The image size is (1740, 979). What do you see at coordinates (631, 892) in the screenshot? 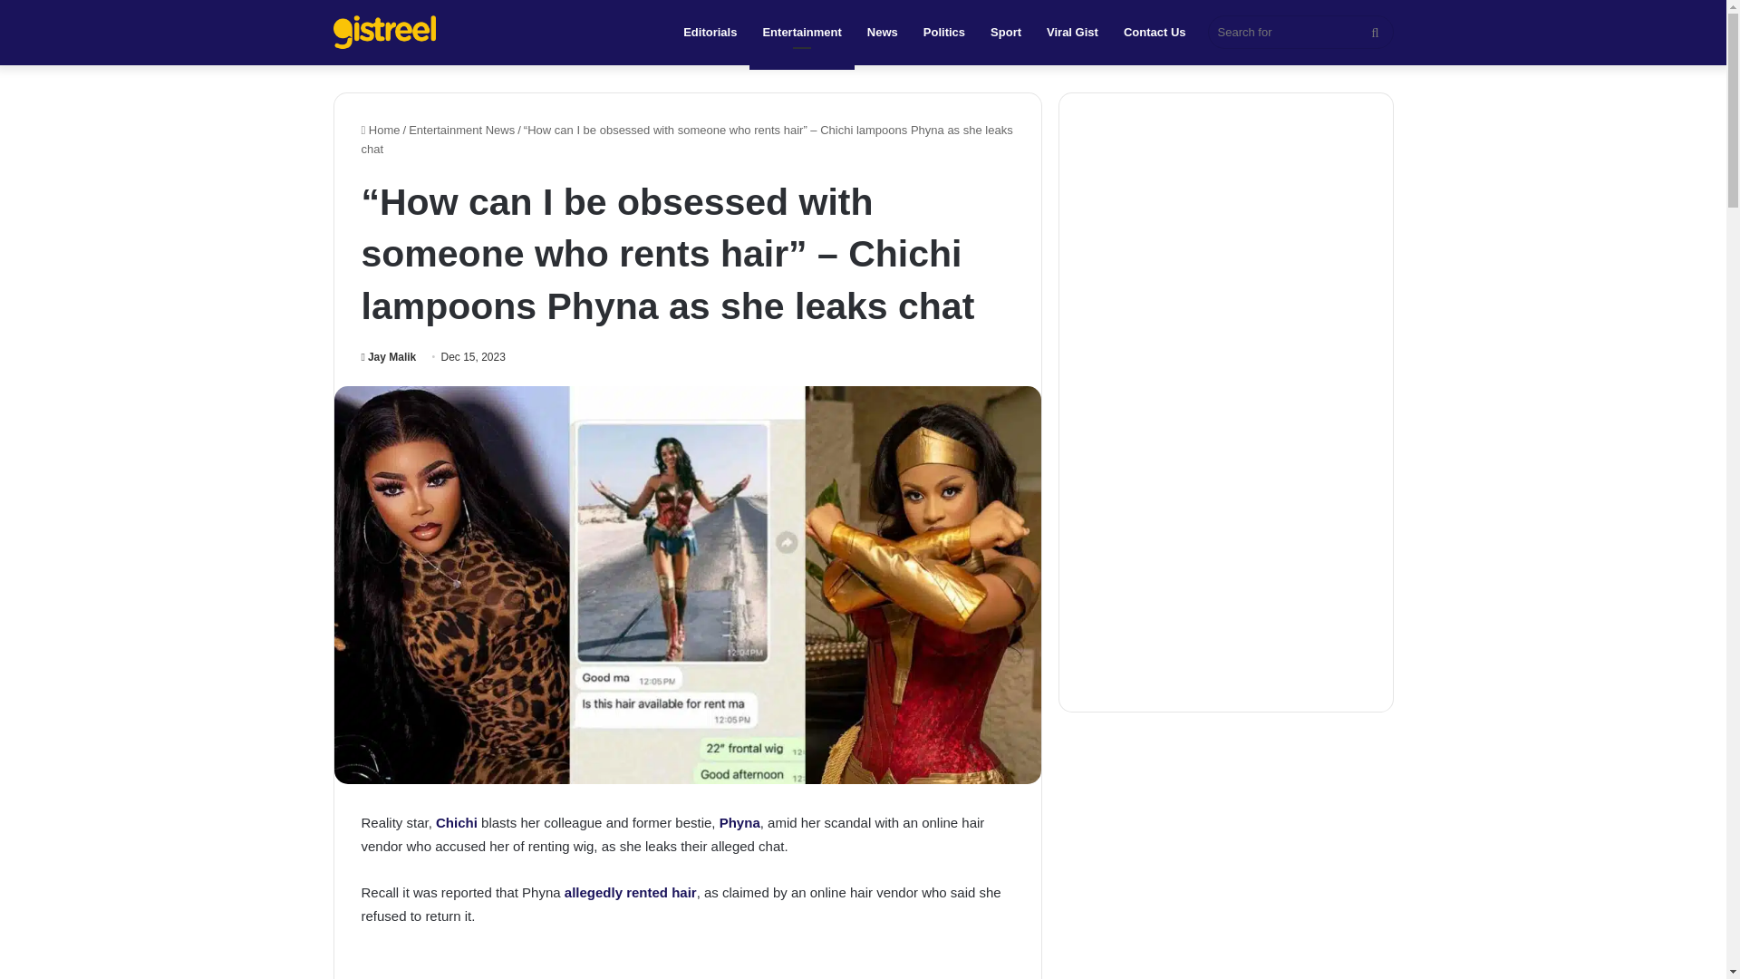
I see `allegedly rented hair` at bounding box center [631, 892].